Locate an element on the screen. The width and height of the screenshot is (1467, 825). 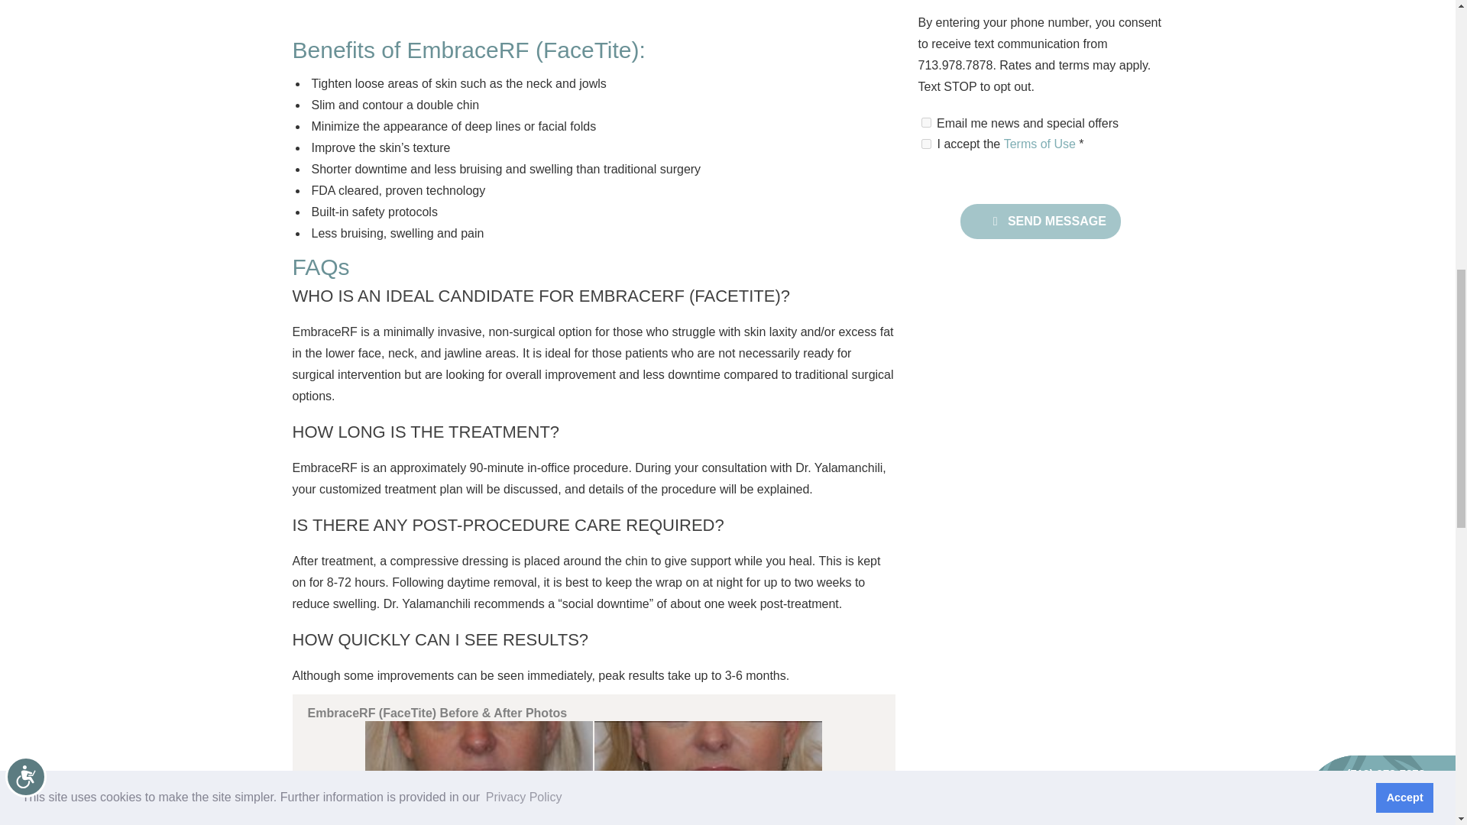
1 is located at coordinates (926, 144).